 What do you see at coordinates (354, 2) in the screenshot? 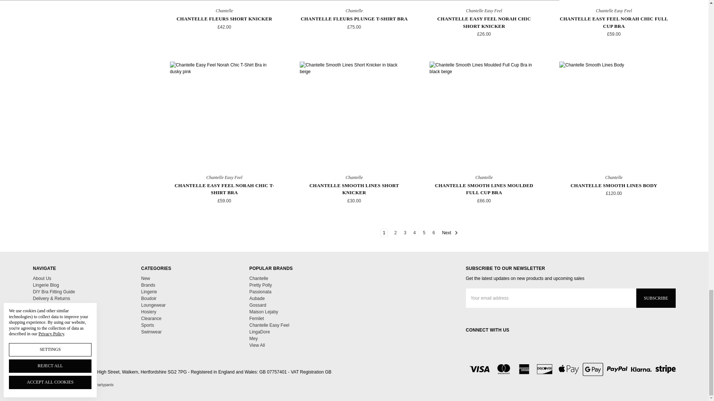
I see `Chantelle Fleurs Plunge T-Shirt Bra` at bounding box center [354, 2].